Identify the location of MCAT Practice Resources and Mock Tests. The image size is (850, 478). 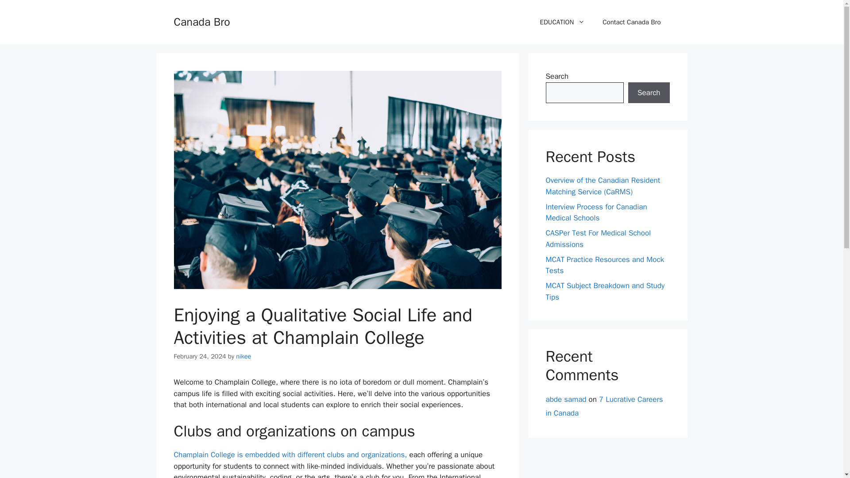
(605, 265).